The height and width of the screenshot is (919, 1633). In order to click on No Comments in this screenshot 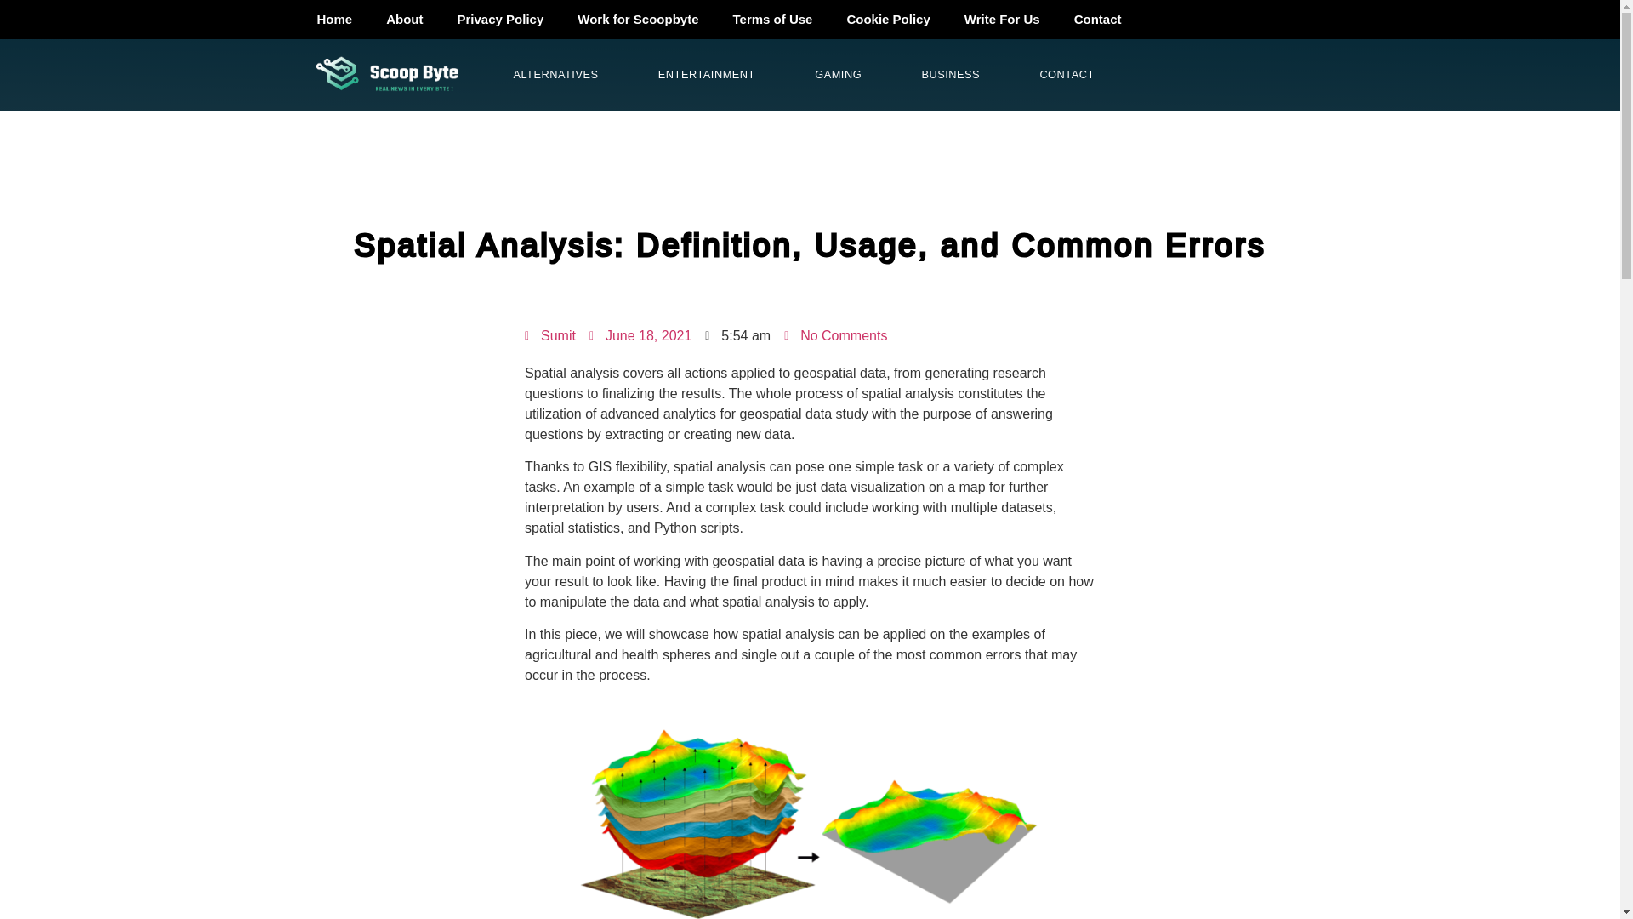, I will do `click(835, 336)`.